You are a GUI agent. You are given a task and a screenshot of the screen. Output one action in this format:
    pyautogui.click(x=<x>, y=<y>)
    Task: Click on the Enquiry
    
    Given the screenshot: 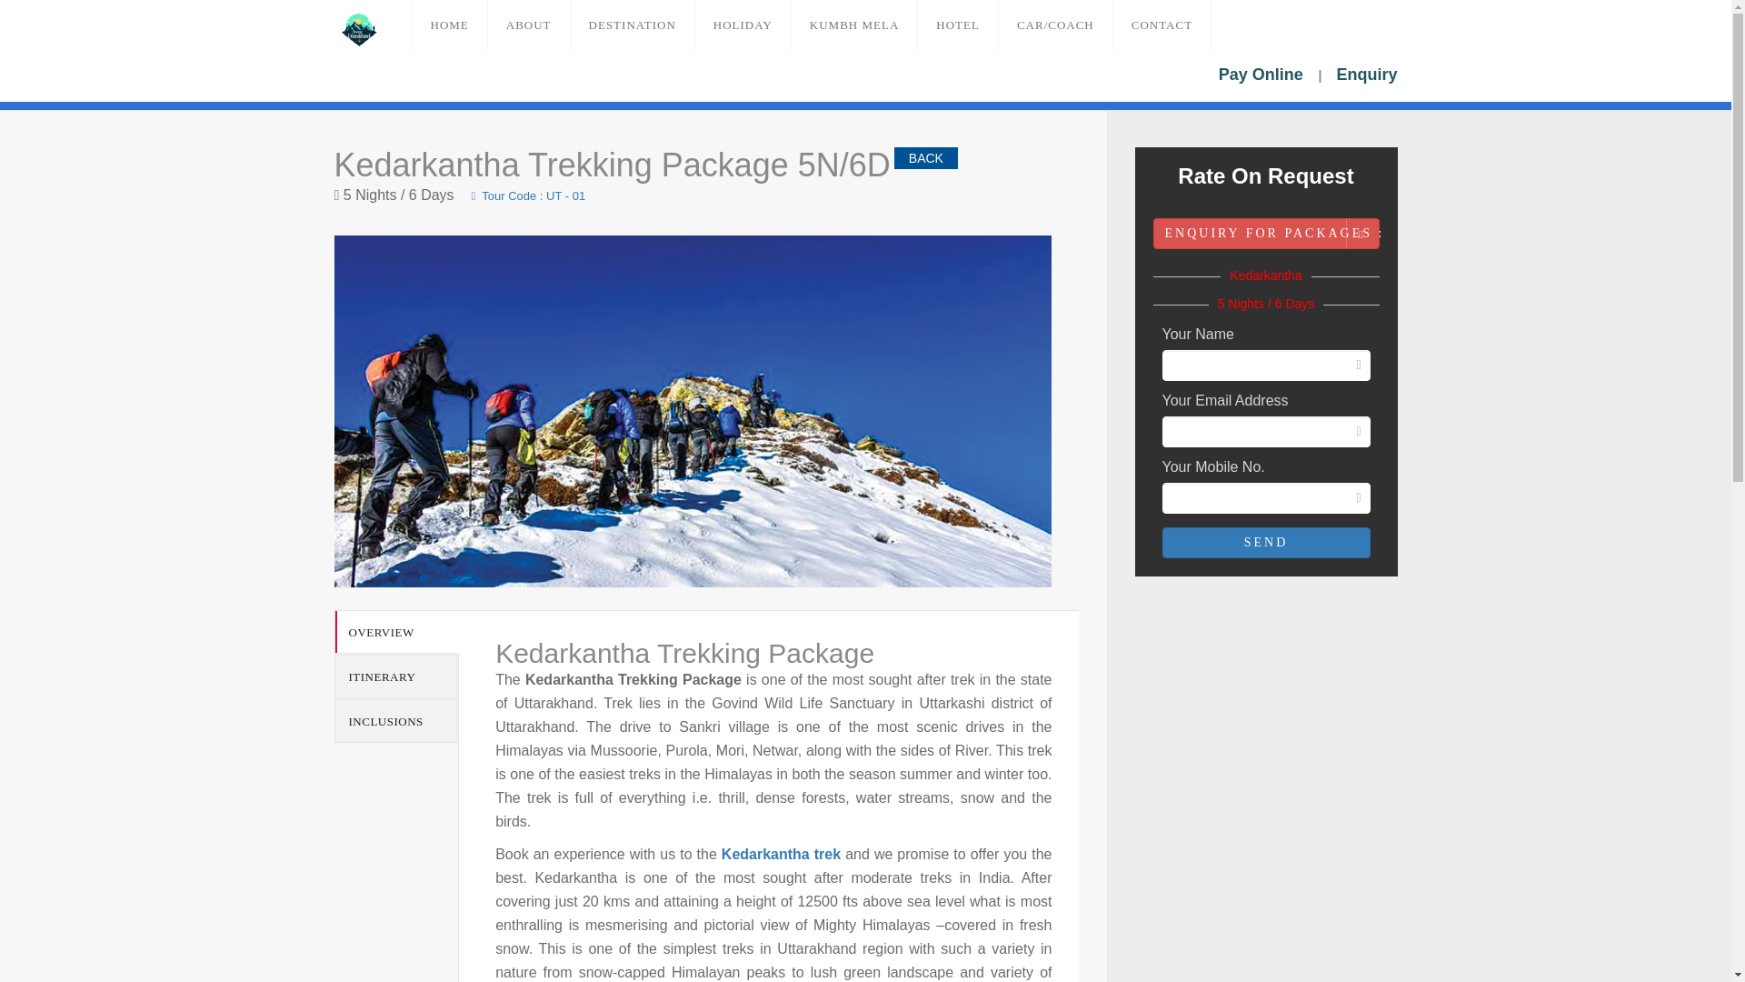 What is the action you would take?
    pyautogui.click(x=1367, y=75)
    